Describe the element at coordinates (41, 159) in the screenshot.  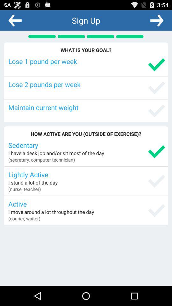
I see `turn off the app above the lightly active item` at that location.